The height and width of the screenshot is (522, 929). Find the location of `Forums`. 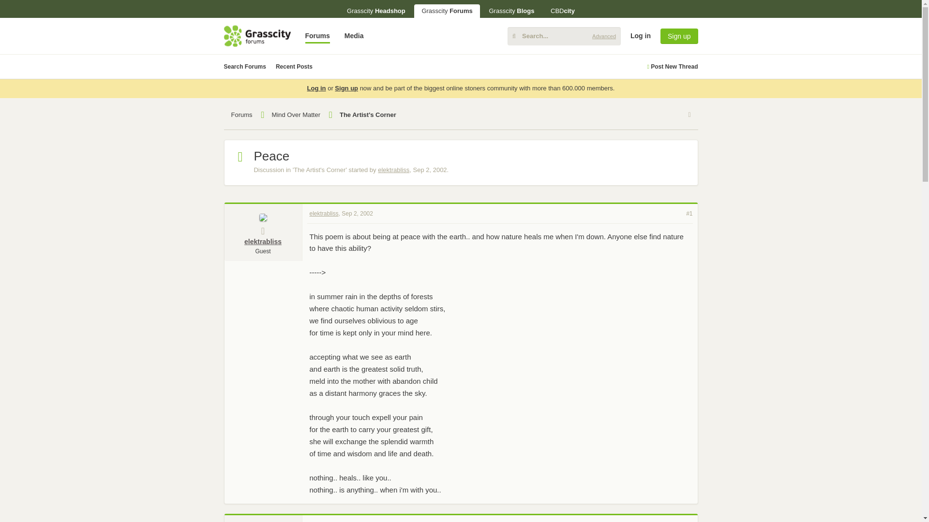

Forums is located at coordinates (317, 36).